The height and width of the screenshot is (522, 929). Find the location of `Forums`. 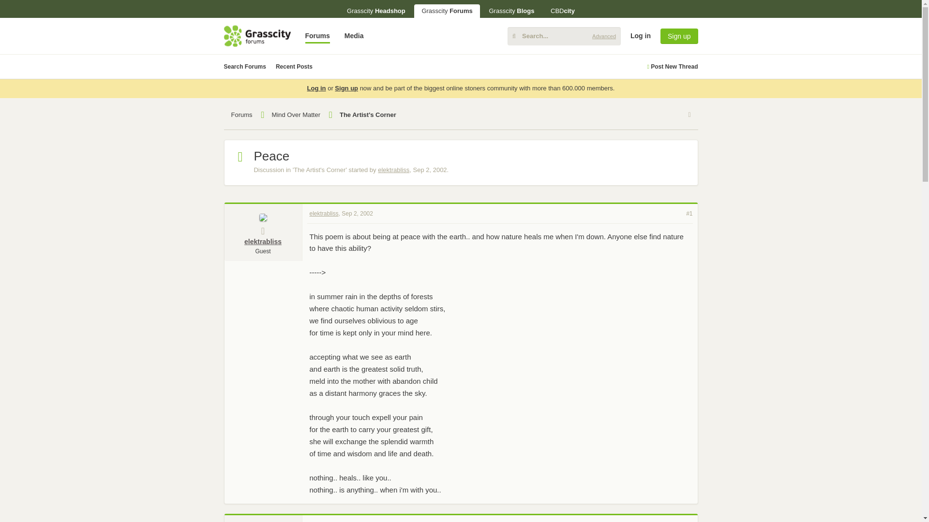

Forums is located at coordinates (317, 36).